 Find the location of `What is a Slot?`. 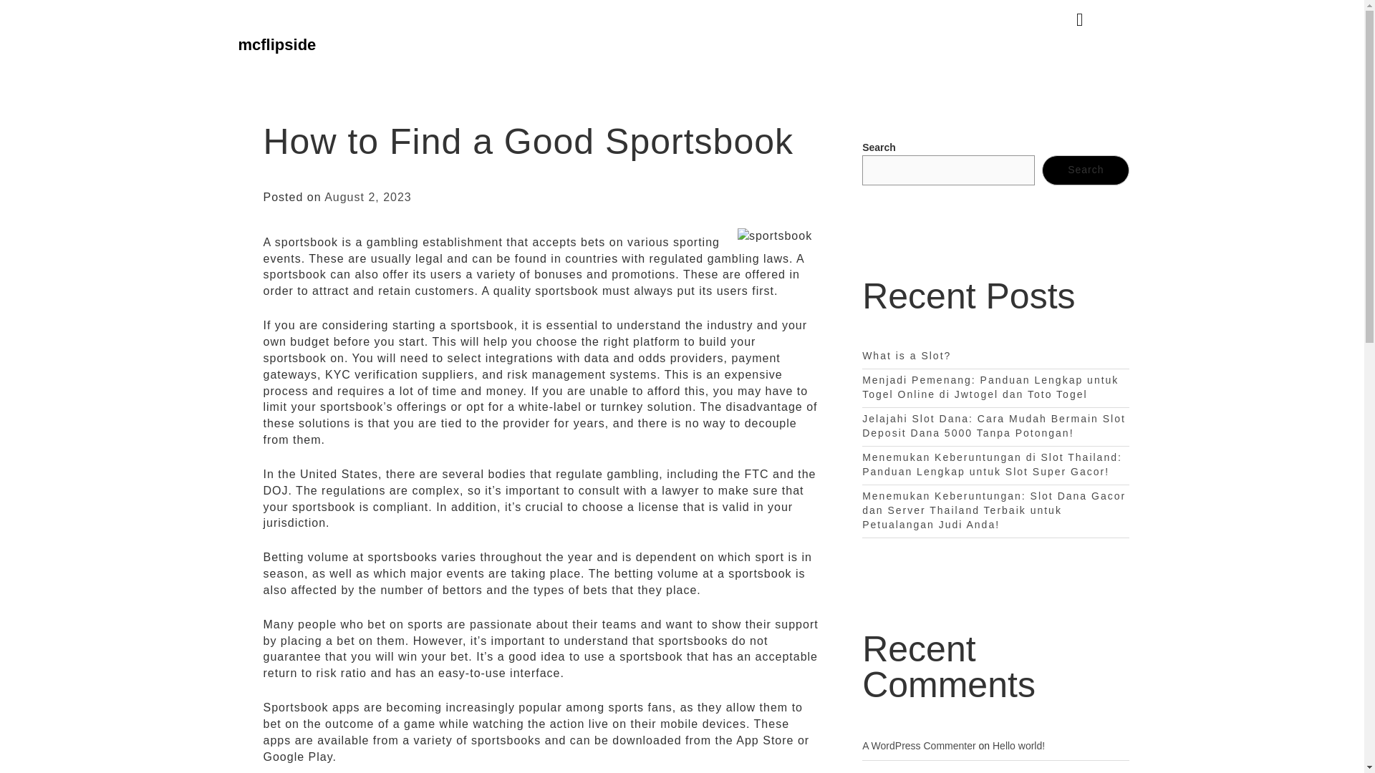

What is a Slot? is located at coordinates (907, 356).